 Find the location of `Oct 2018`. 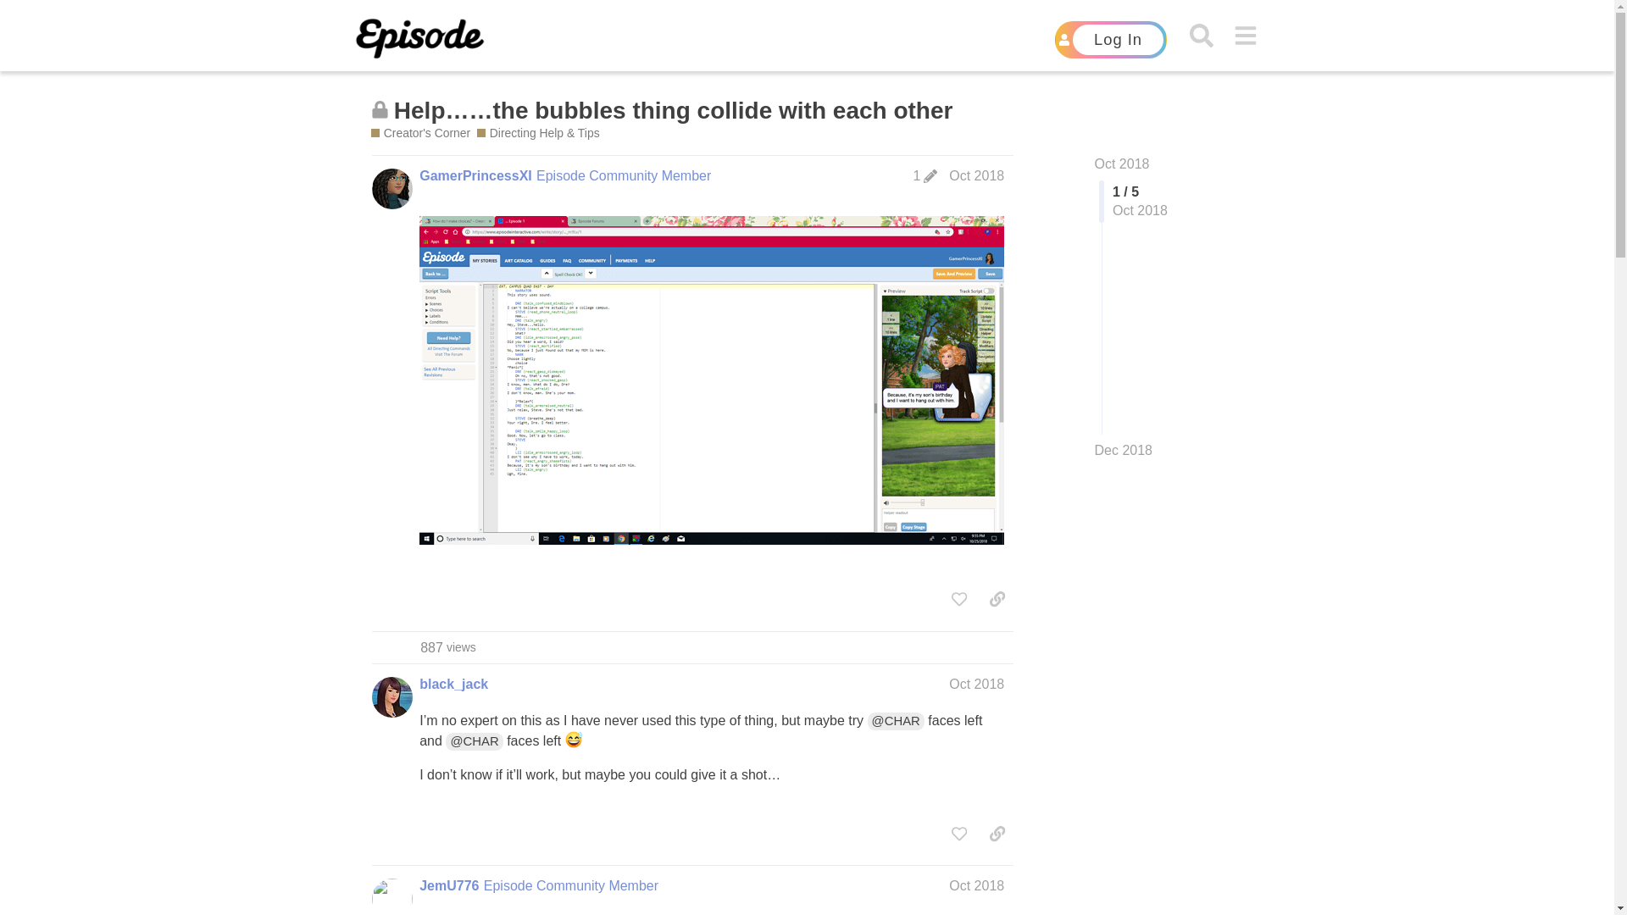

Oct 2018 is located at coordinates (976, 175).